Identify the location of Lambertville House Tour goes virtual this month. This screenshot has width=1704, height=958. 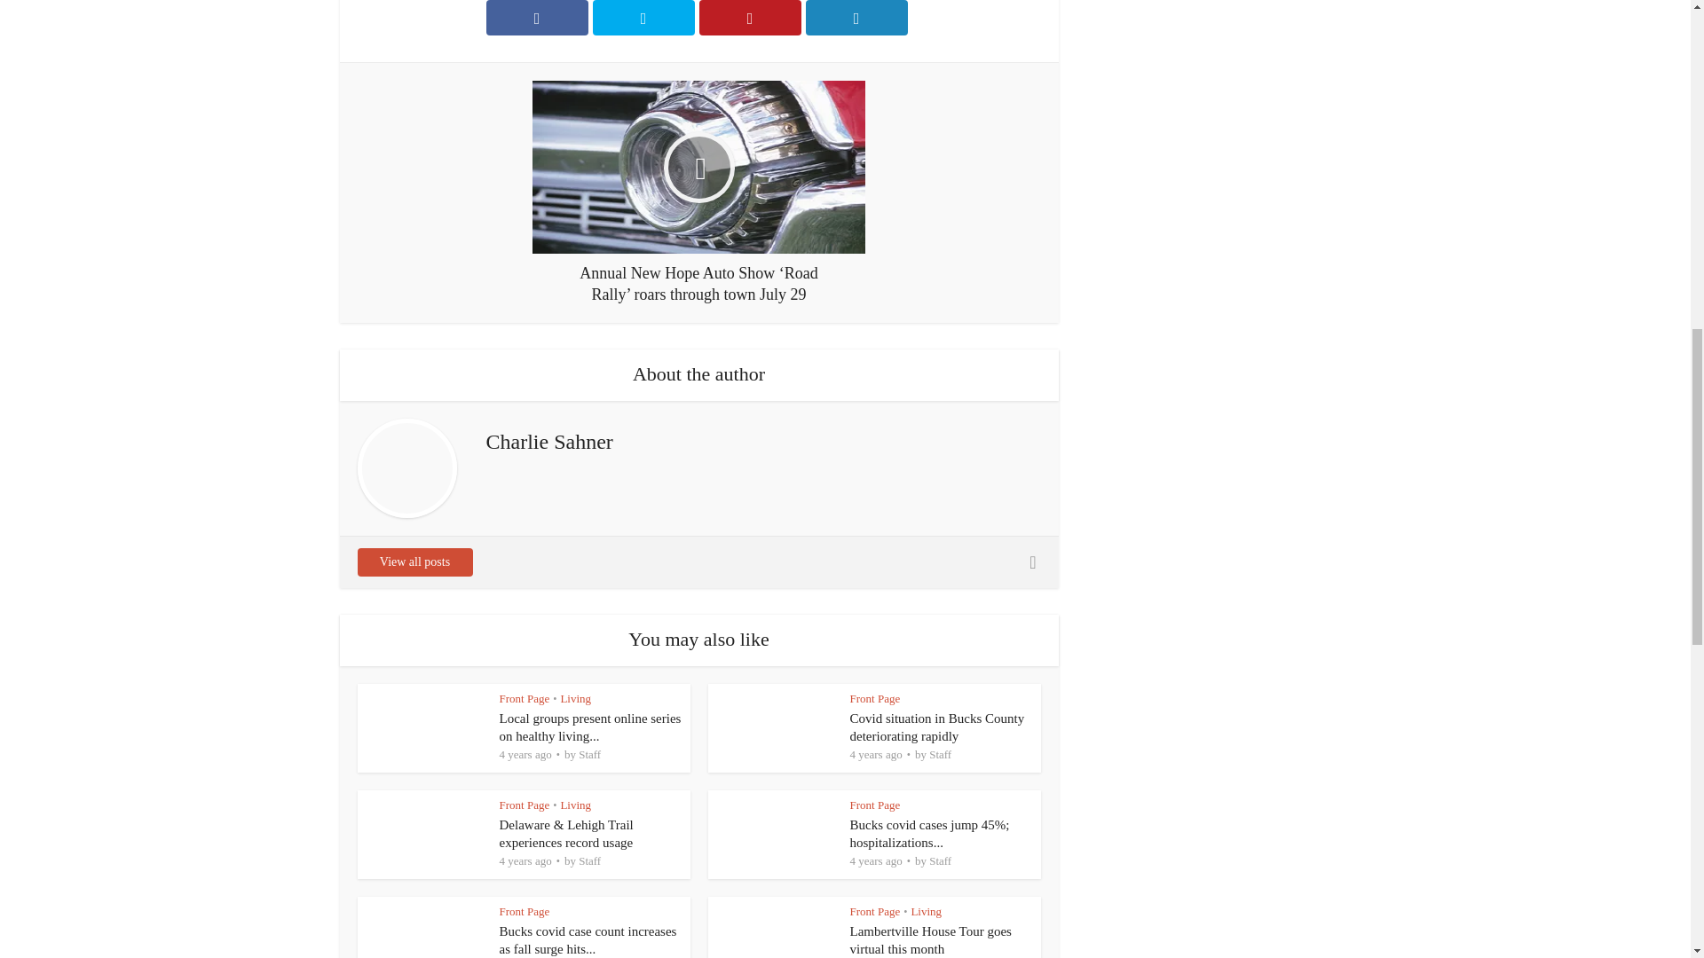
(931, 940).